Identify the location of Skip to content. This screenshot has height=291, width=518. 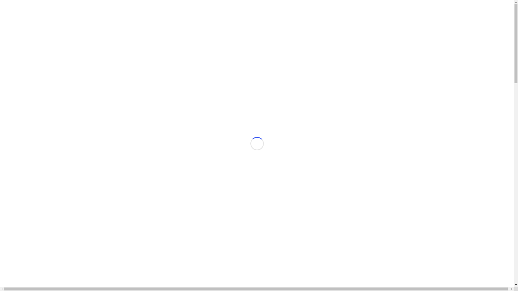
(15, 4).